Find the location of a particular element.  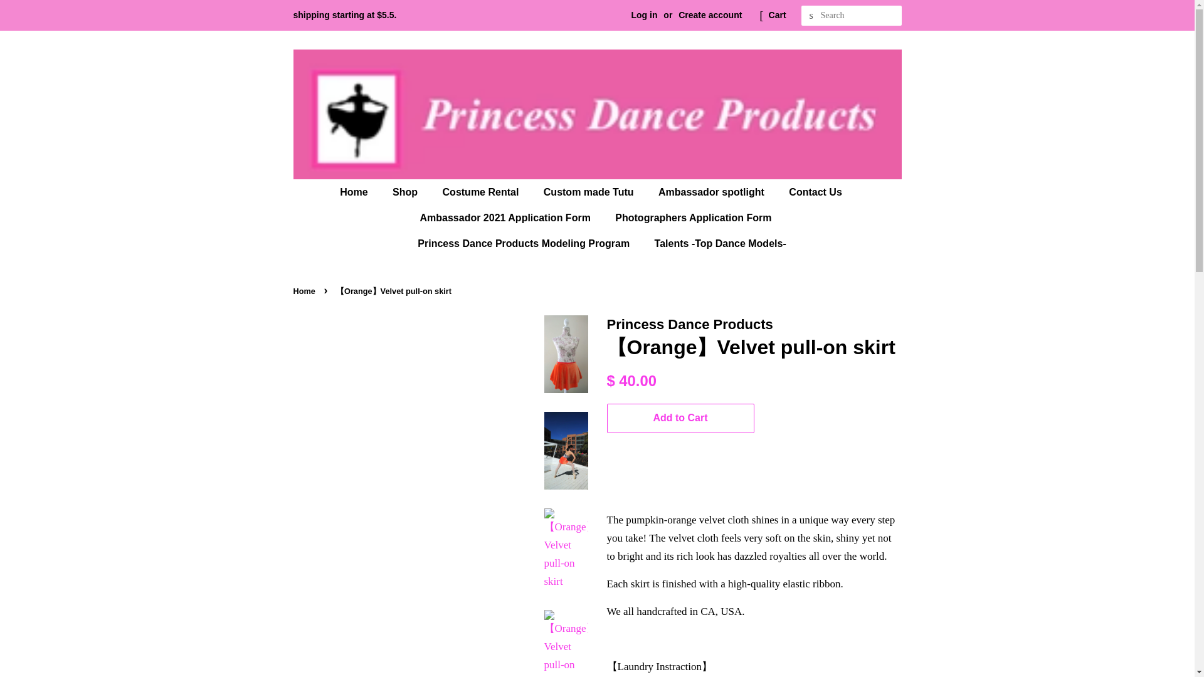

Ambassador spotlight is located at coordinates (712, 192).